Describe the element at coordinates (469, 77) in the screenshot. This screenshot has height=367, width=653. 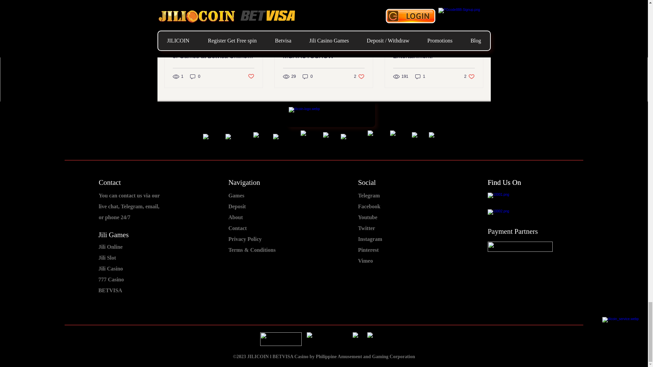
I see `0` at that location.